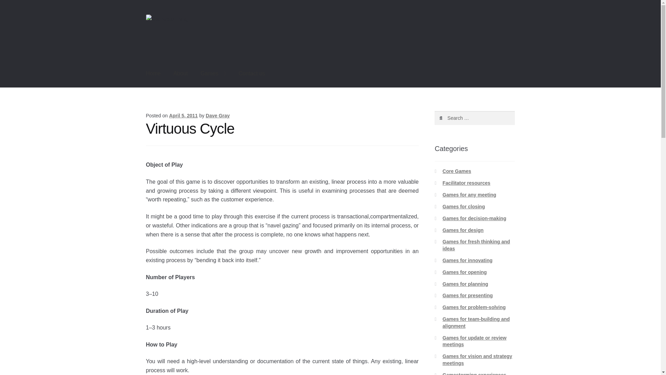 This screenshot has height=375, width=666. What do you see at coordinates (153, 74) in the screenshot?
I see `Home` at bounding box center [153, 74].